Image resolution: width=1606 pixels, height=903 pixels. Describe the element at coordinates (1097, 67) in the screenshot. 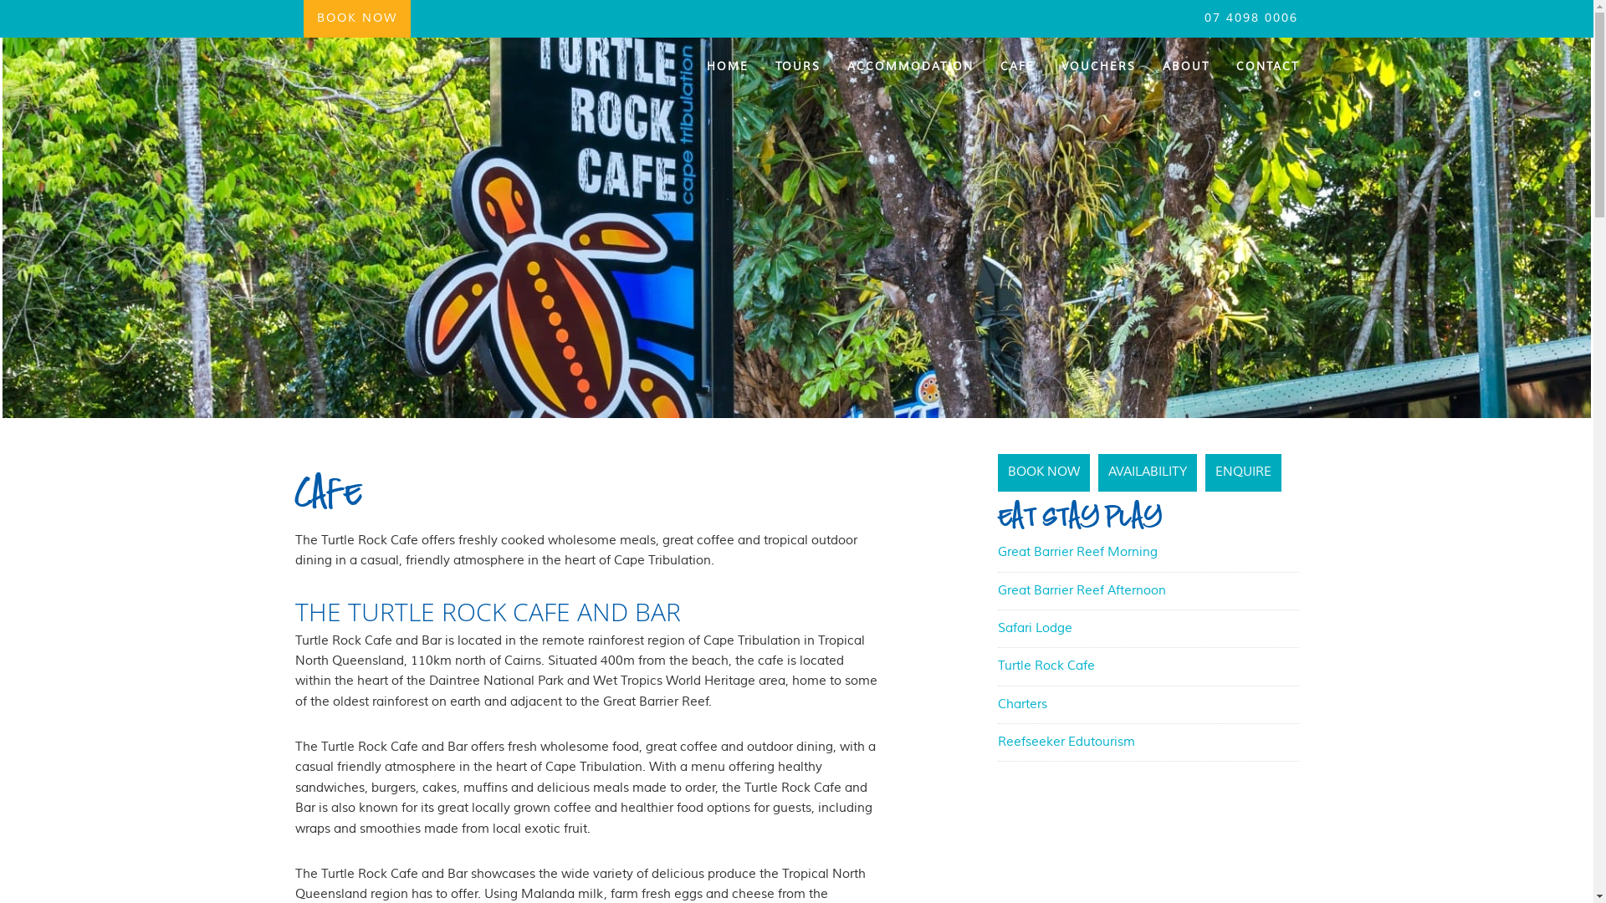

I see `VOUCHERS` at that location.